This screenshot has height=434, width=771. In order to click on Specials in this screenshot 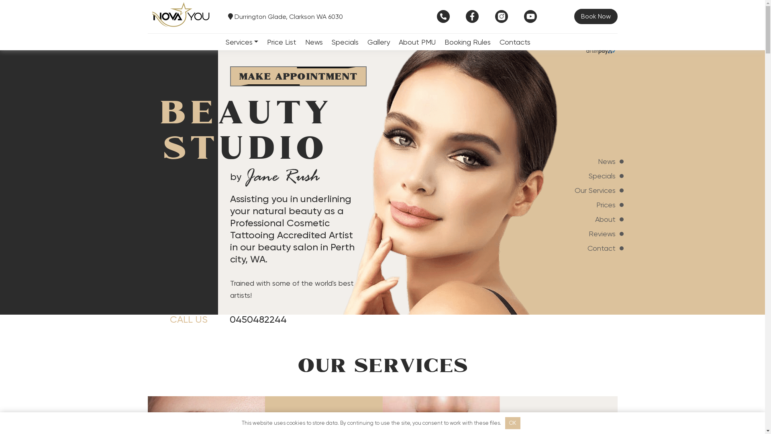, I will do `click(599, 179)`.